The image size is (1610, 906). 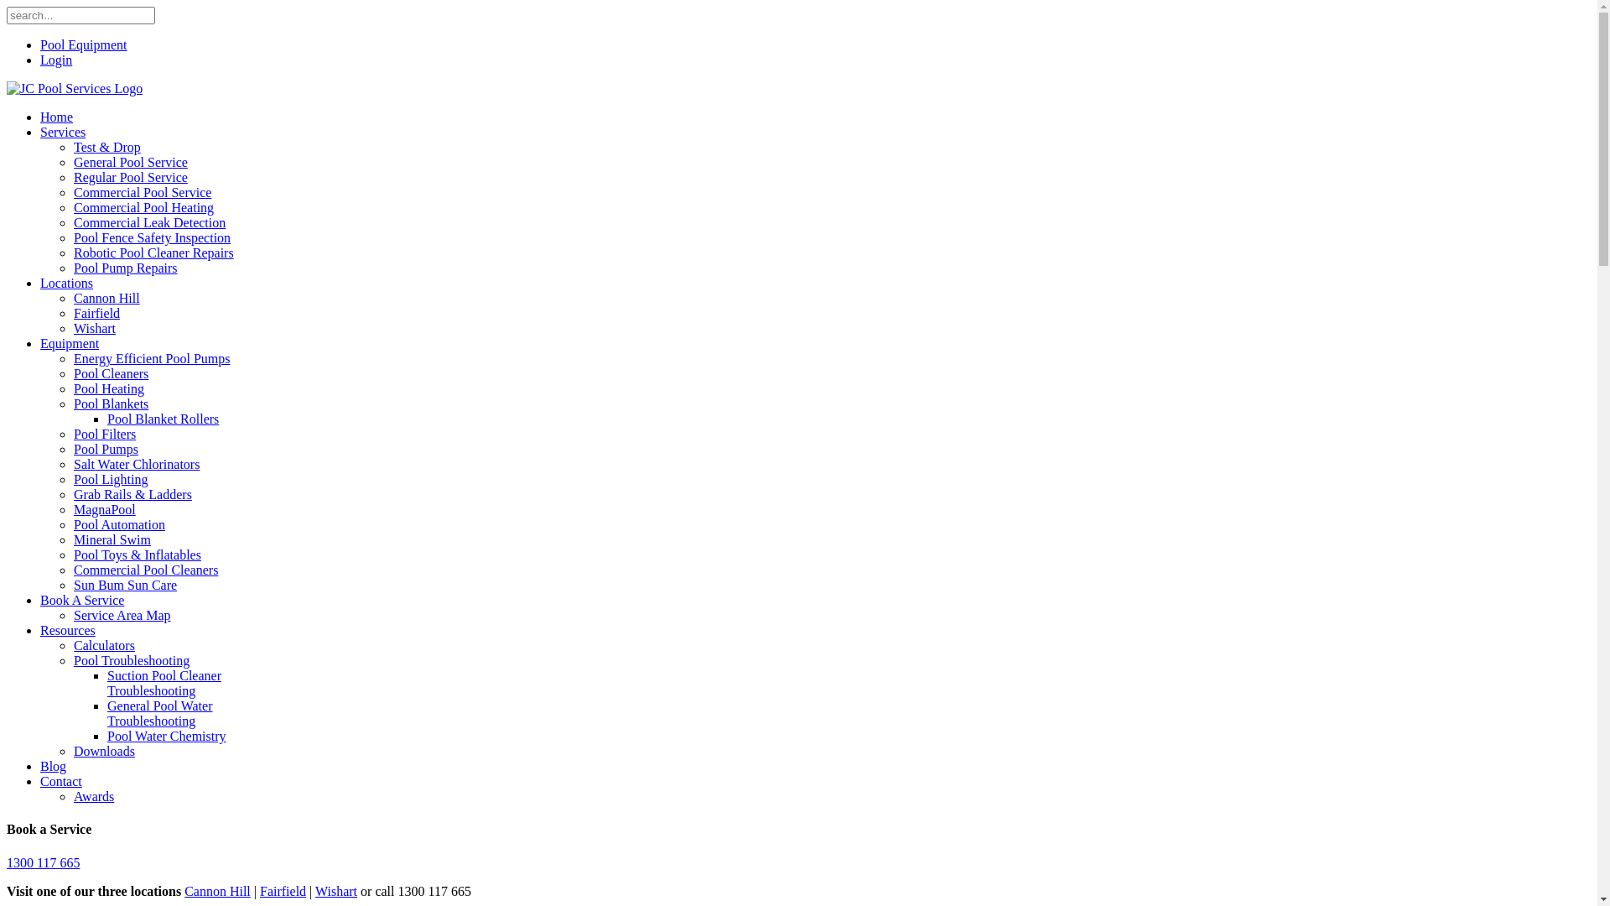 I want to click on Service Area Map, so click(x=122, y=616).